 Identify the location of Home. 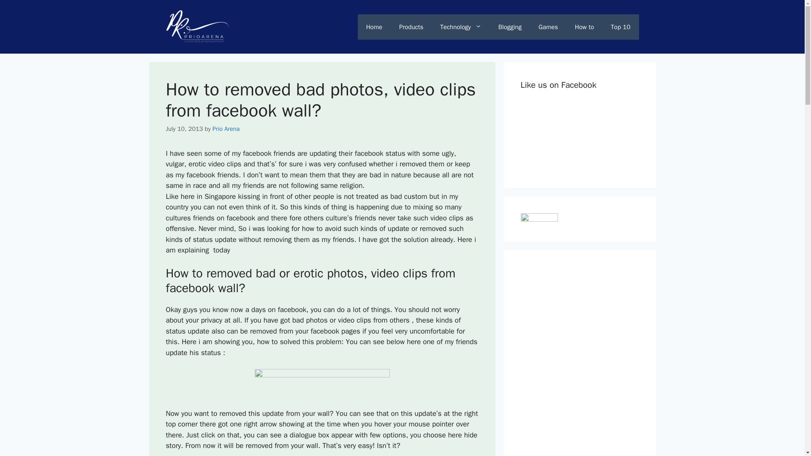
(374, 27).